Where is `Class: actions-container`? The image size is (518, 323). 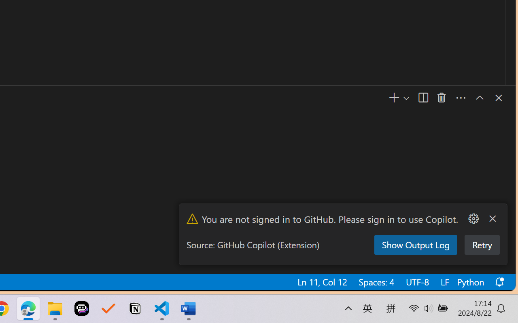
Class: actions-container is located at coordinates (490, 98).